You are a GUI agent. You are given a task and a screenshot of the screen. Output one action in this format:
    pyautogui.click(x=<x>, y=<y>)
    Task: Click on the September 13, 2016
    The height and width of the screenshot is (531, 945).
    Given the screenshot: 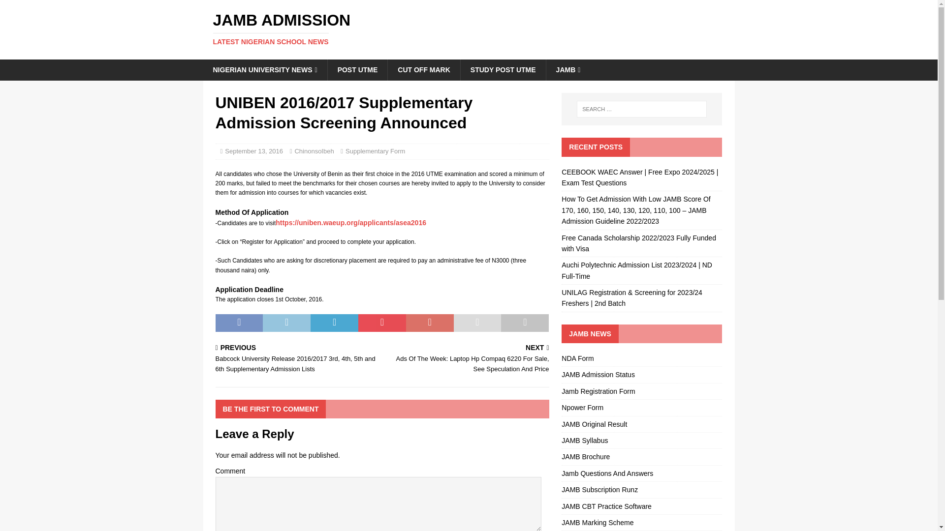 What is the action you would take?
    pyautogui.click(x=469, y=29)
    